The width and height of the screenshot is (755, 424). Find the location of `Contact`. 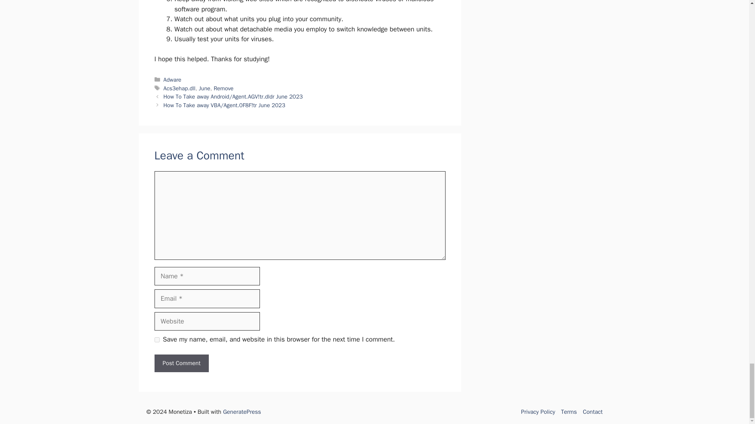

Contact is located at coordinates (593, 411).